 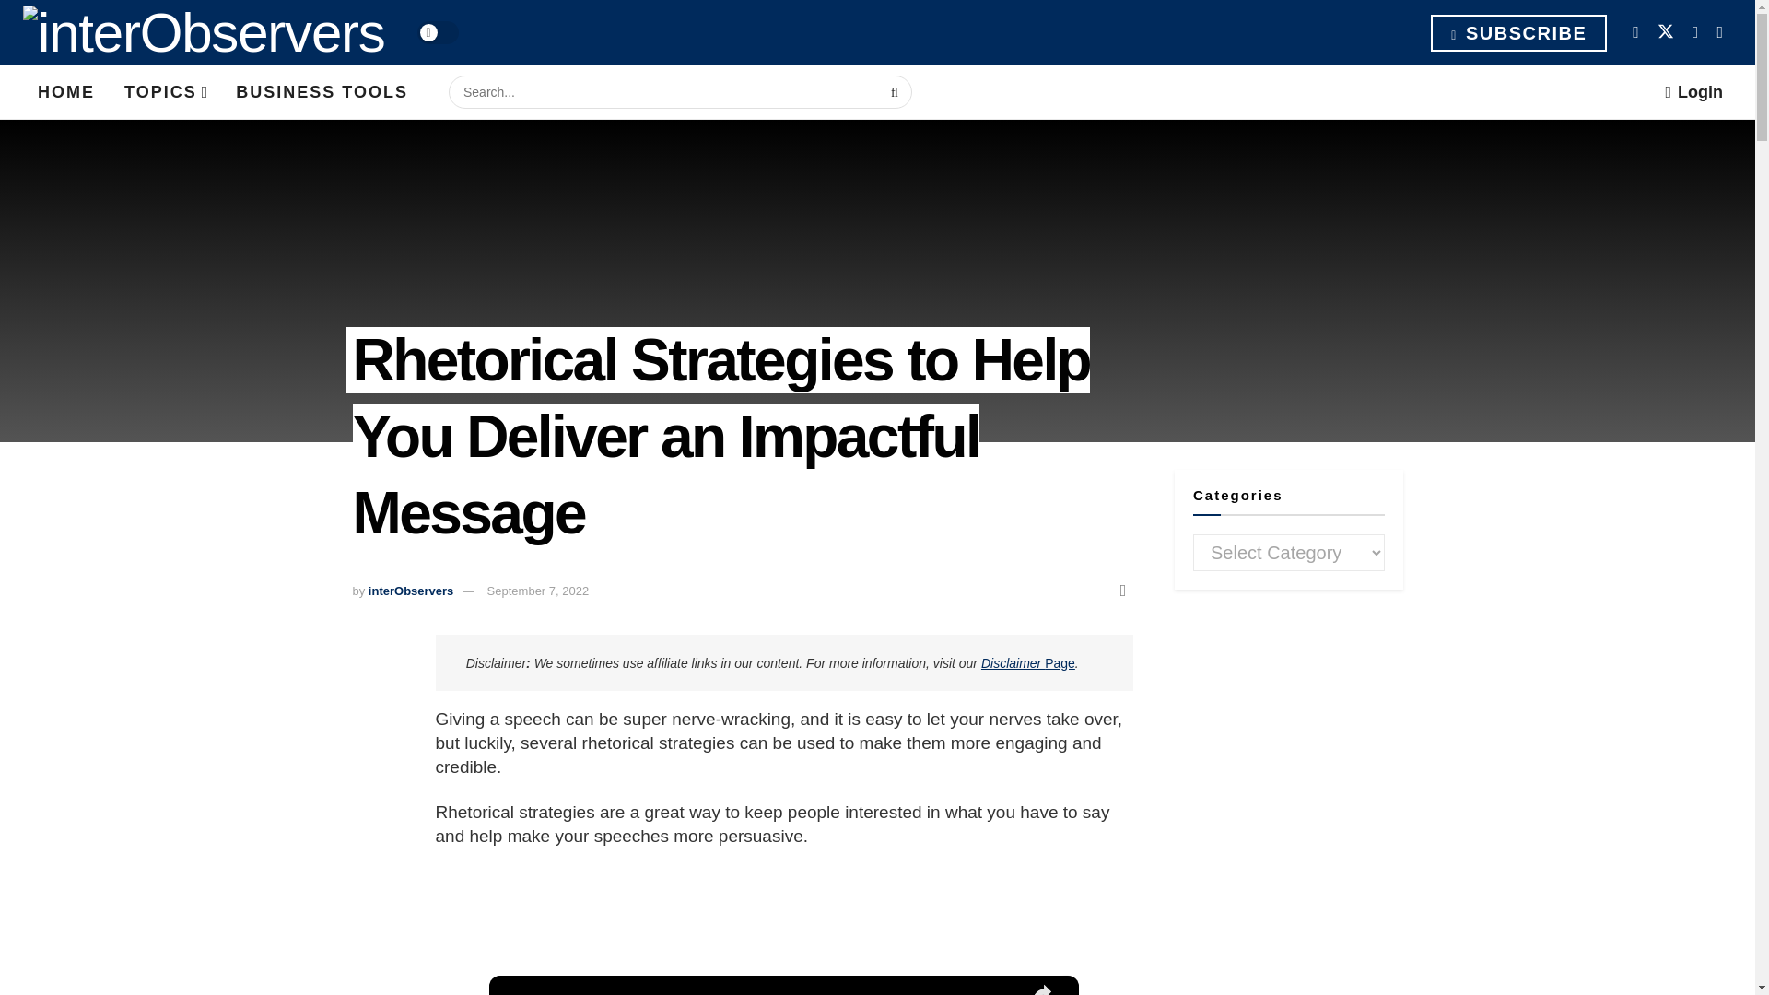 I want to click on HOME, so click(x=66, y=92).